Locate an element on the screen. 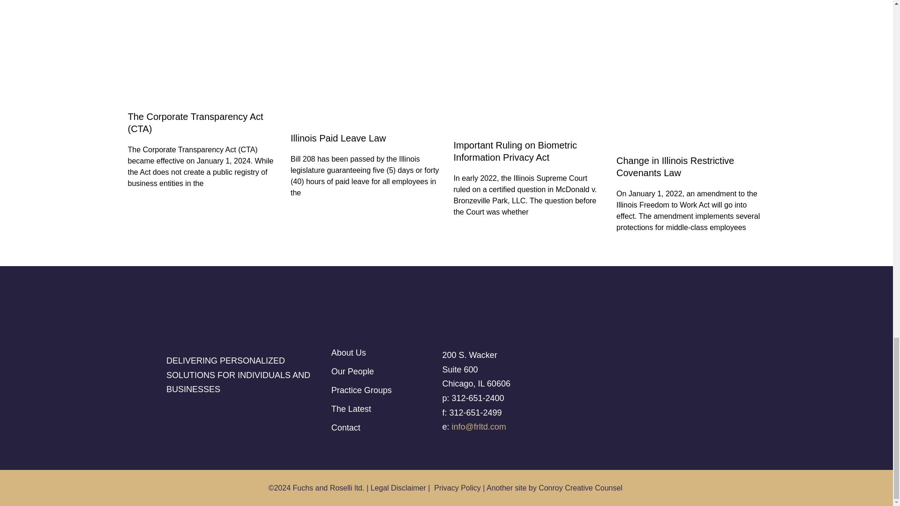 This screenshot has height=506, width=900. Practice Groups is located at coordinates (384, 390).